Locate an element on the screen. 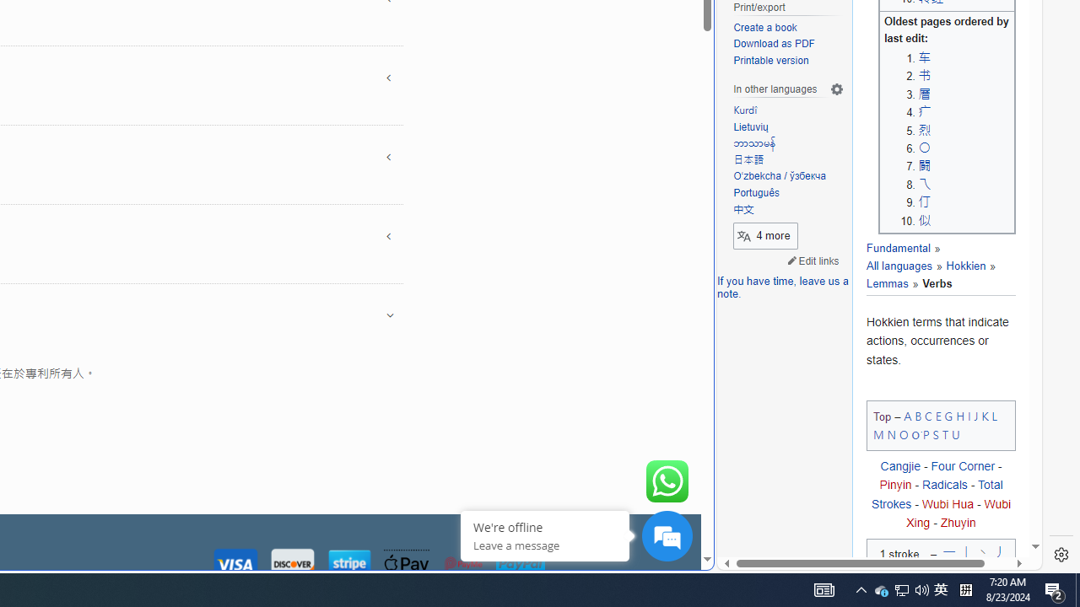 This screenshot has height=607, width=1080. Language settings is located at coordinates (837, 89).